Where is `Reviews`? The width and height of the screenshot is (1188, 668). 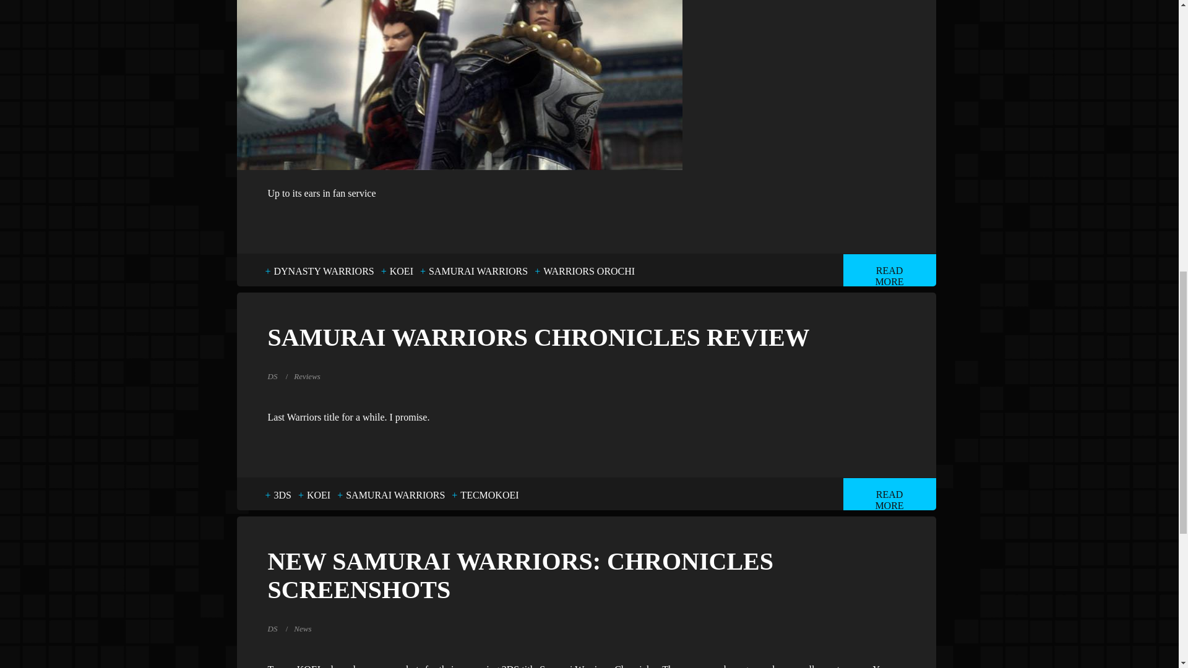 Reviews is located at coordinates (307, 376).